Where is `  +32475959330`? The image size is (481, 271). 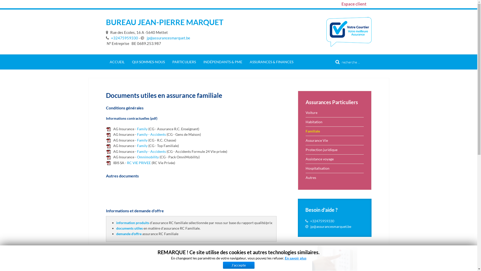   +32475959330 is located at coordinates (122, 38).